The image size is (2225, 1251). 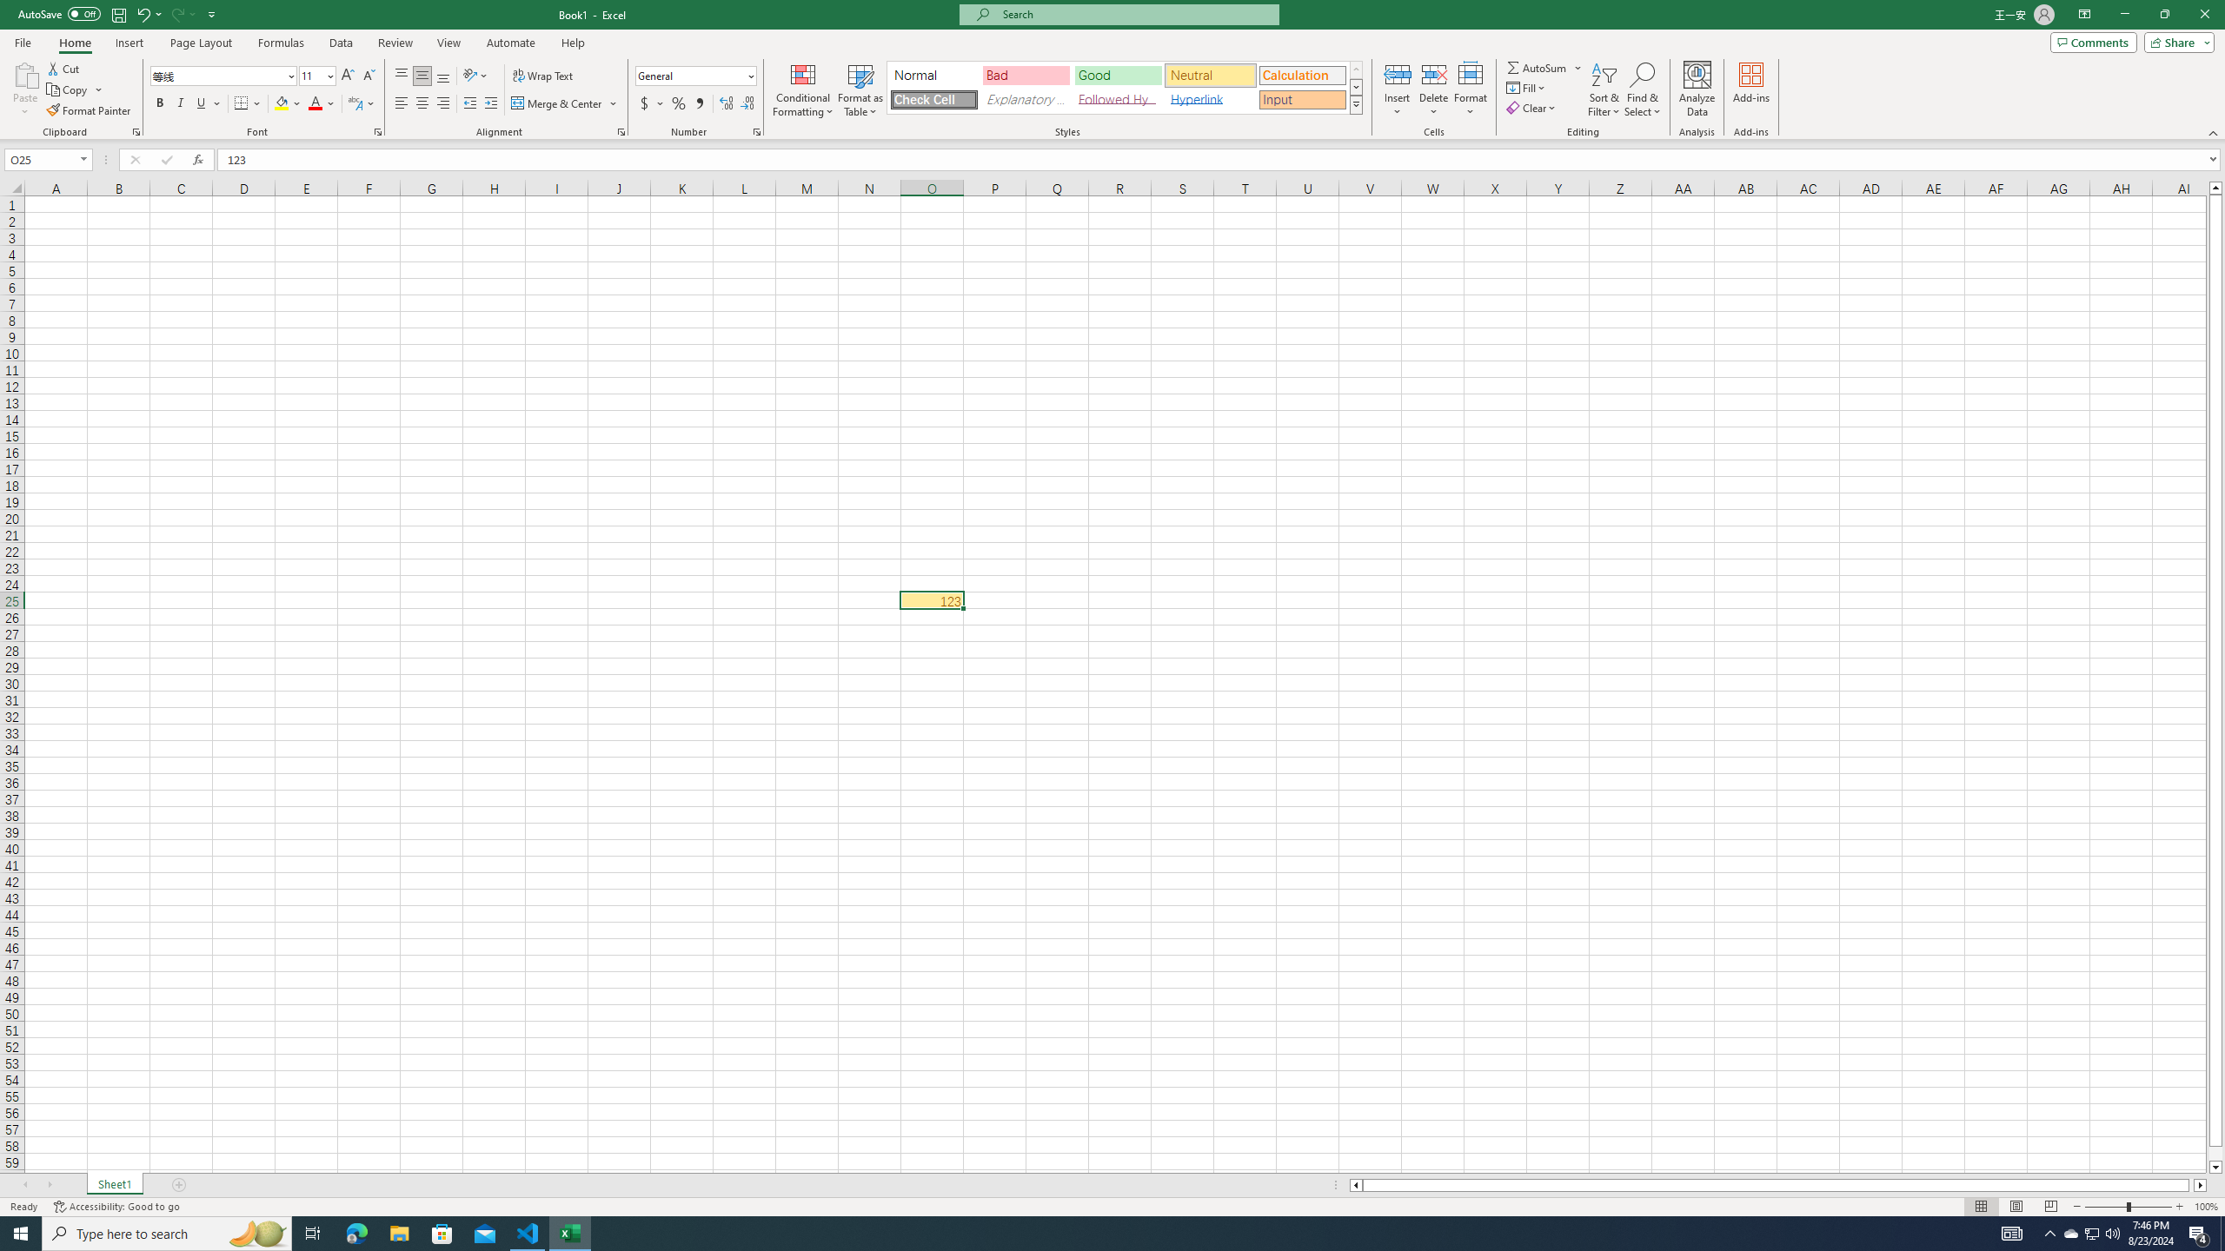 What do you see at coordinates (1778, 1185) in the screenshot?
I see `Class: NetUIScrollBar` at bounding box center [1778, 1185].